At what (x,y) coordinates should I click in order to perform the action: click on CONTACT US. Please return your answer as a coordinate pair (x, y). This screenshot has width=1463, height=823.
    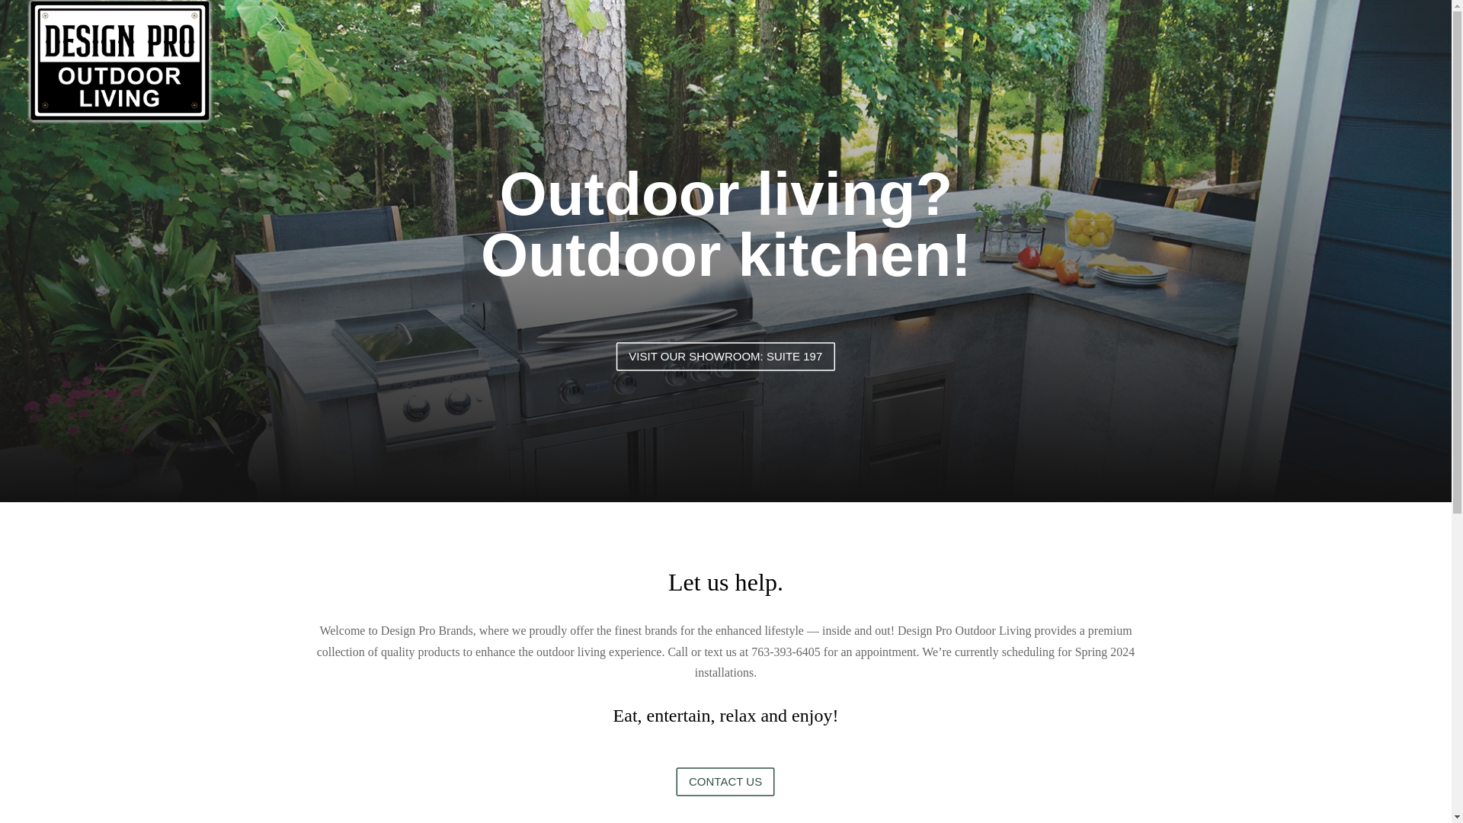
    Looking at the image, I should click on (741, 786).